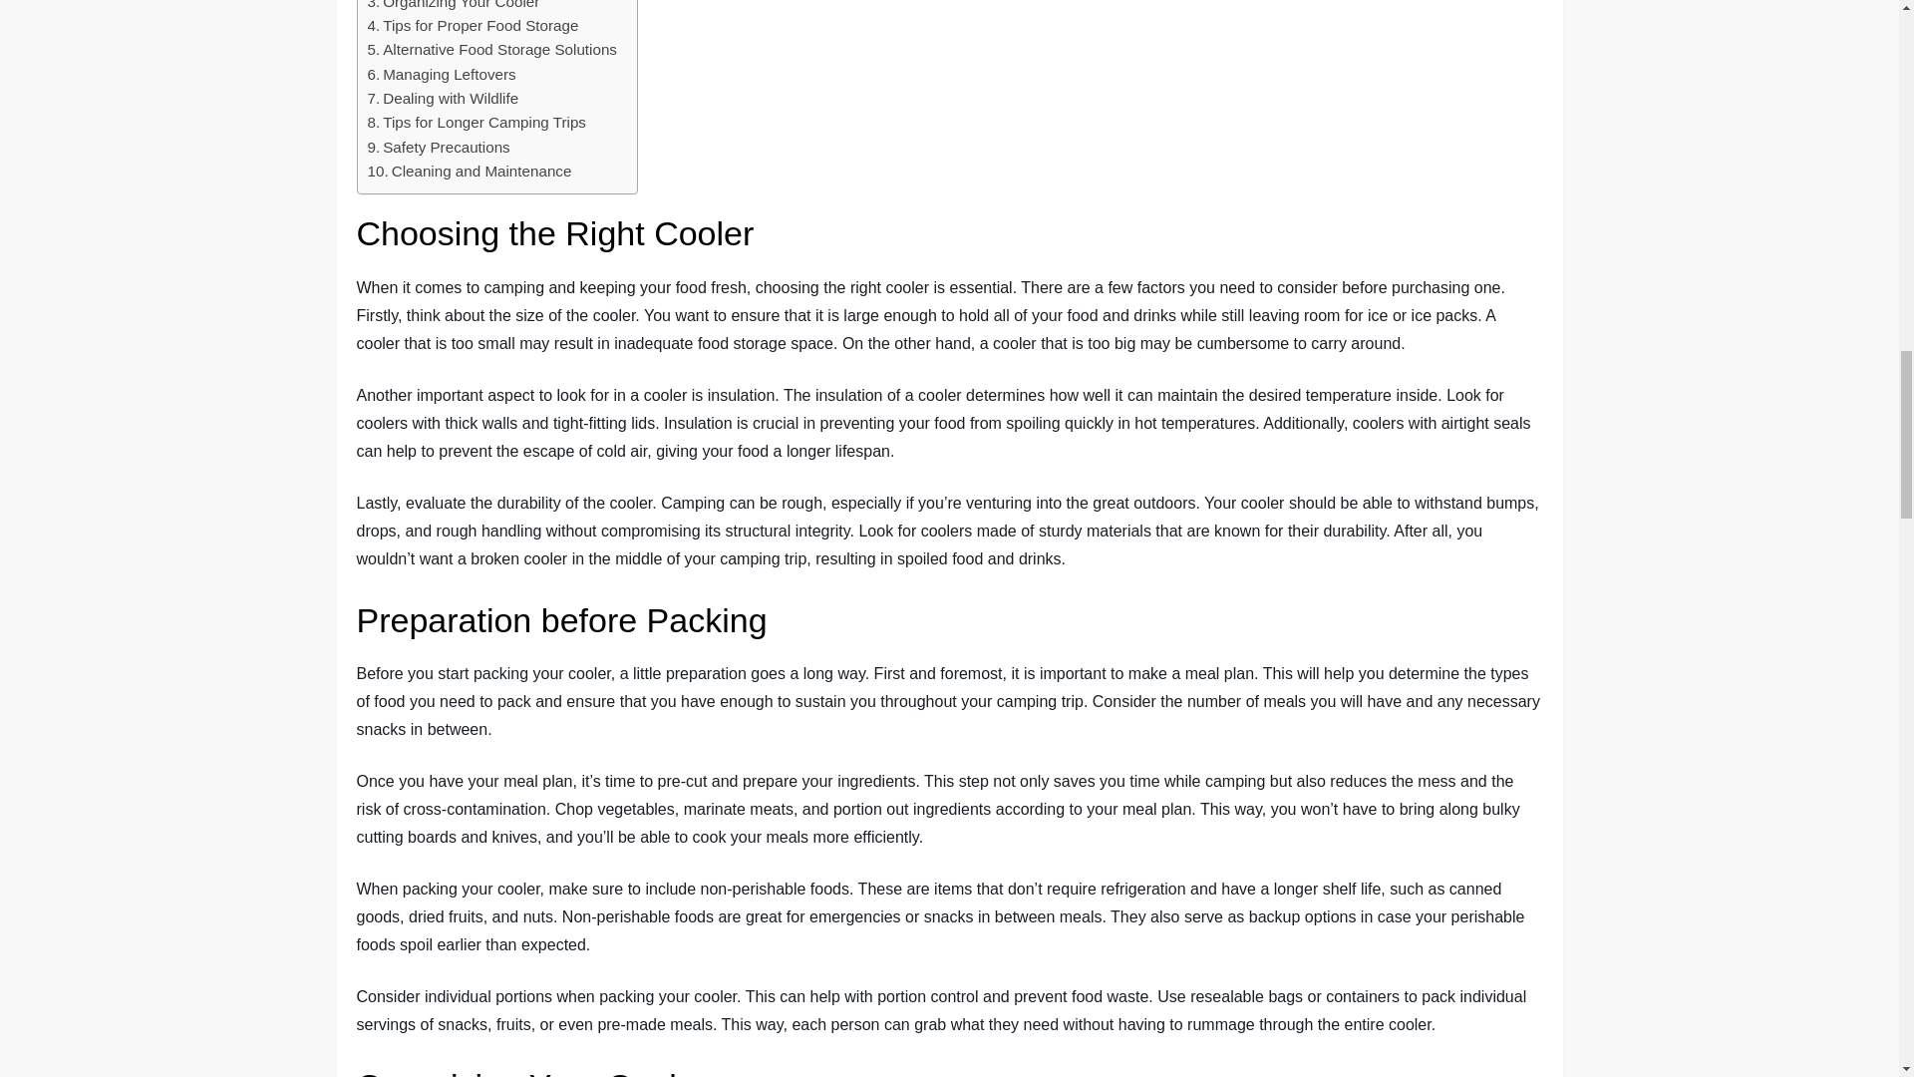  Describe the element at coordinates (477, 123) in the screenshot. I see `Tips for Longer Camping Trips` at that location.